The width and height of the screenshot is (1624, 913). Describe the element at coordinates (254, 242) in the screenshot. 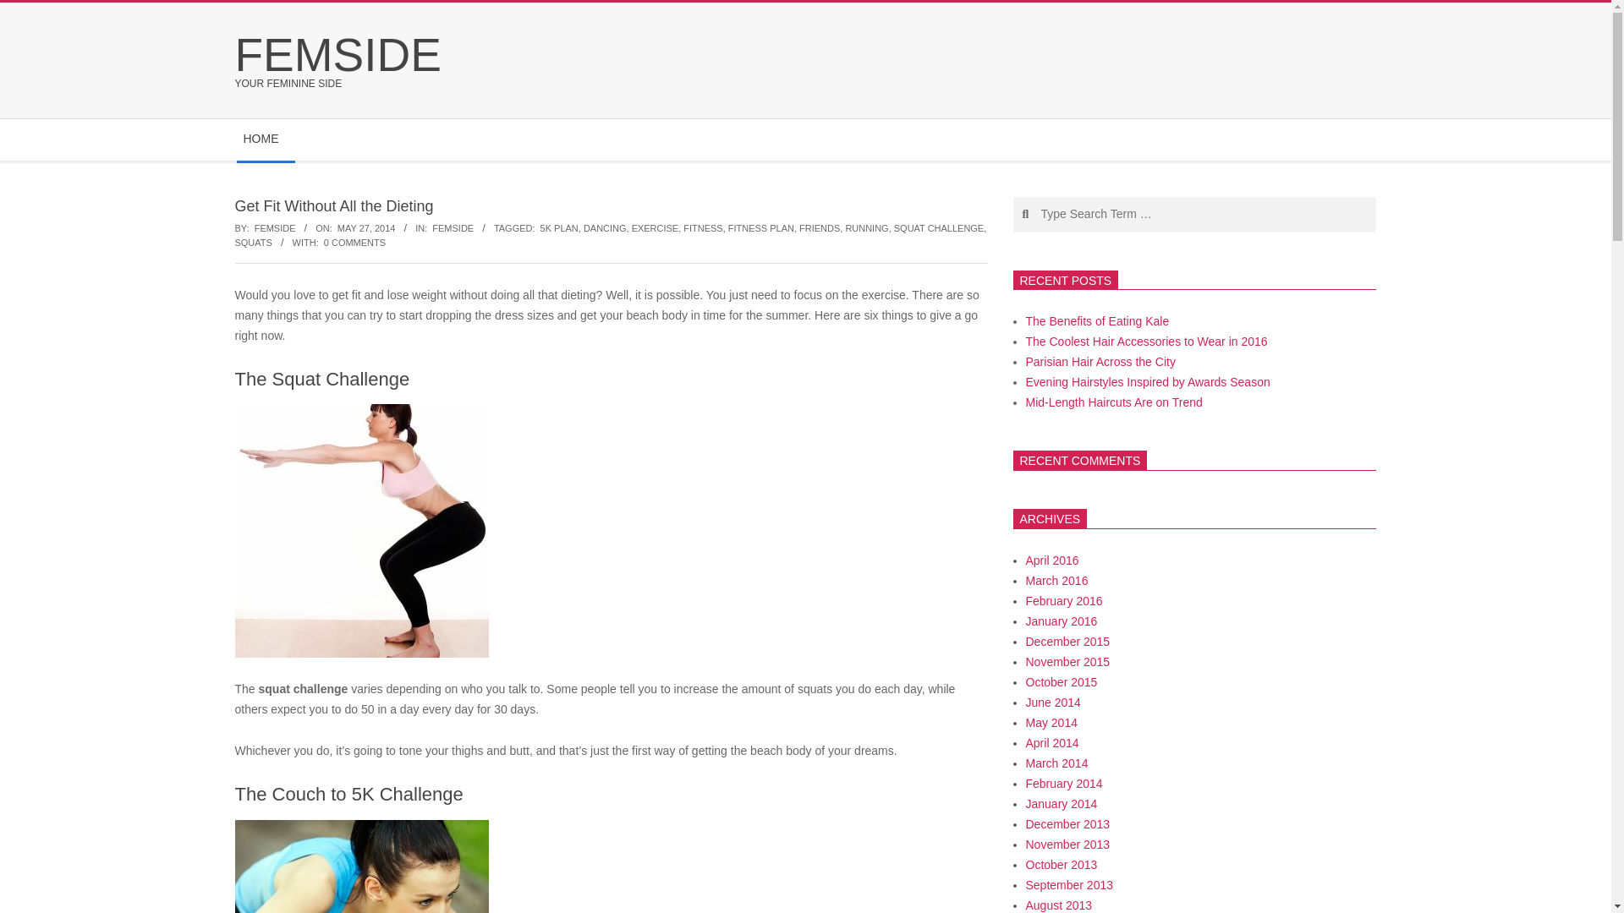

I see `SQUATS` at that location.